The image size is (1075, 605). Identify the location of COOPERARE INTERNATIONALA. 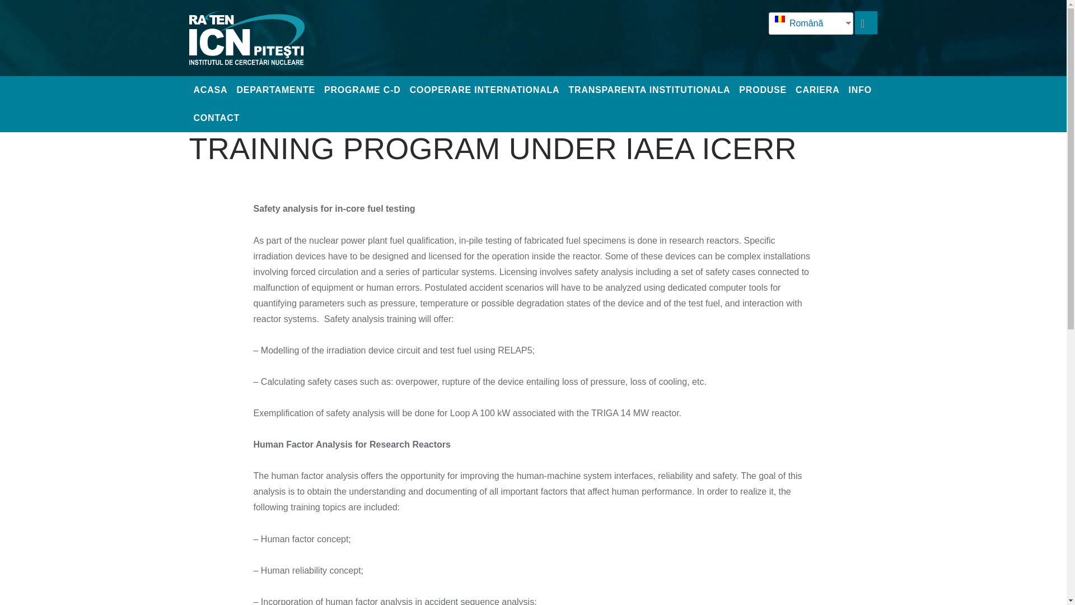
(485, 90).